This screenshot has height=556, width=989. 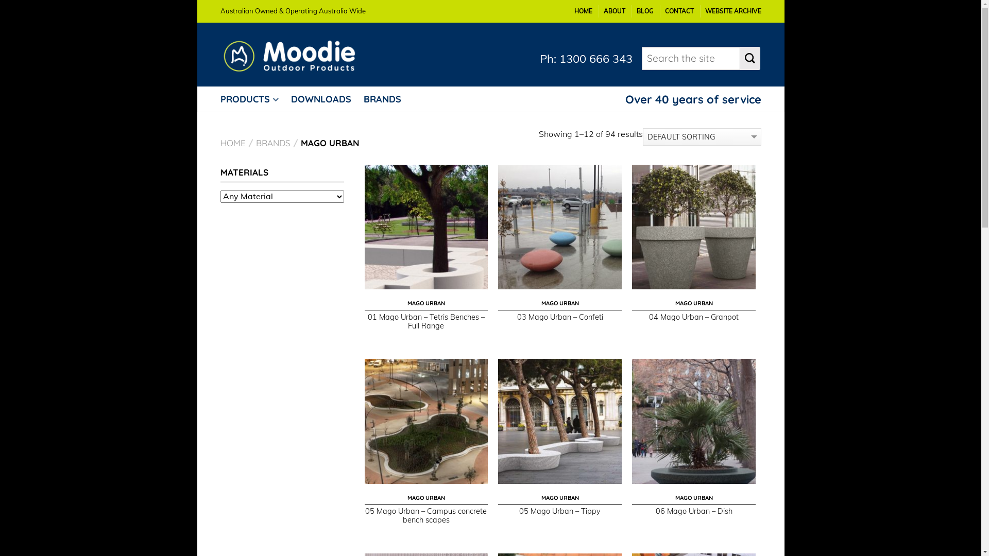 I want to click on BRANDS, so click(x=273, y=143).